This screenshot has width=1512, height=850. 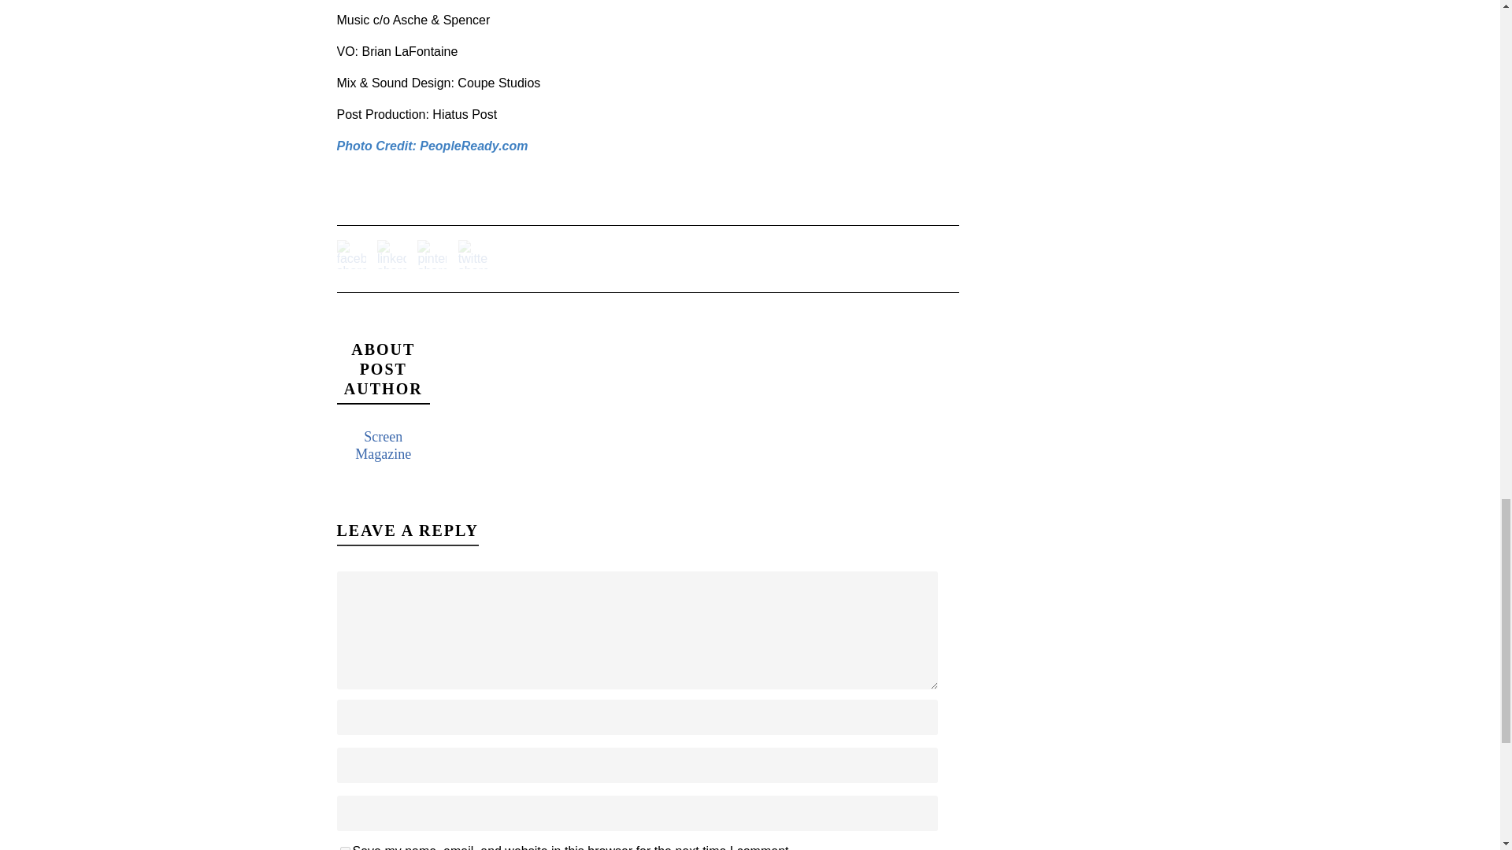 I want to click on Posts by Screen Magazine, so click(x=383, y=445).